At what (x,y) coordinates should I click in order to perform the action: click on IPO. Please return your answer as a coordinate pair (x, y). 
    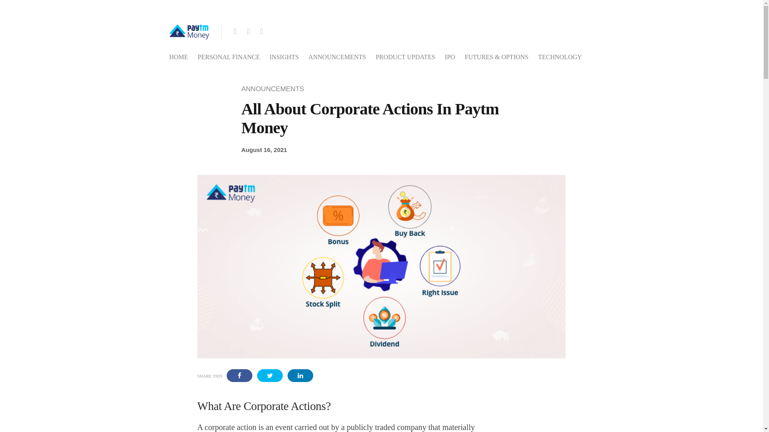
    Looking at the image, I should click on (450, 57).